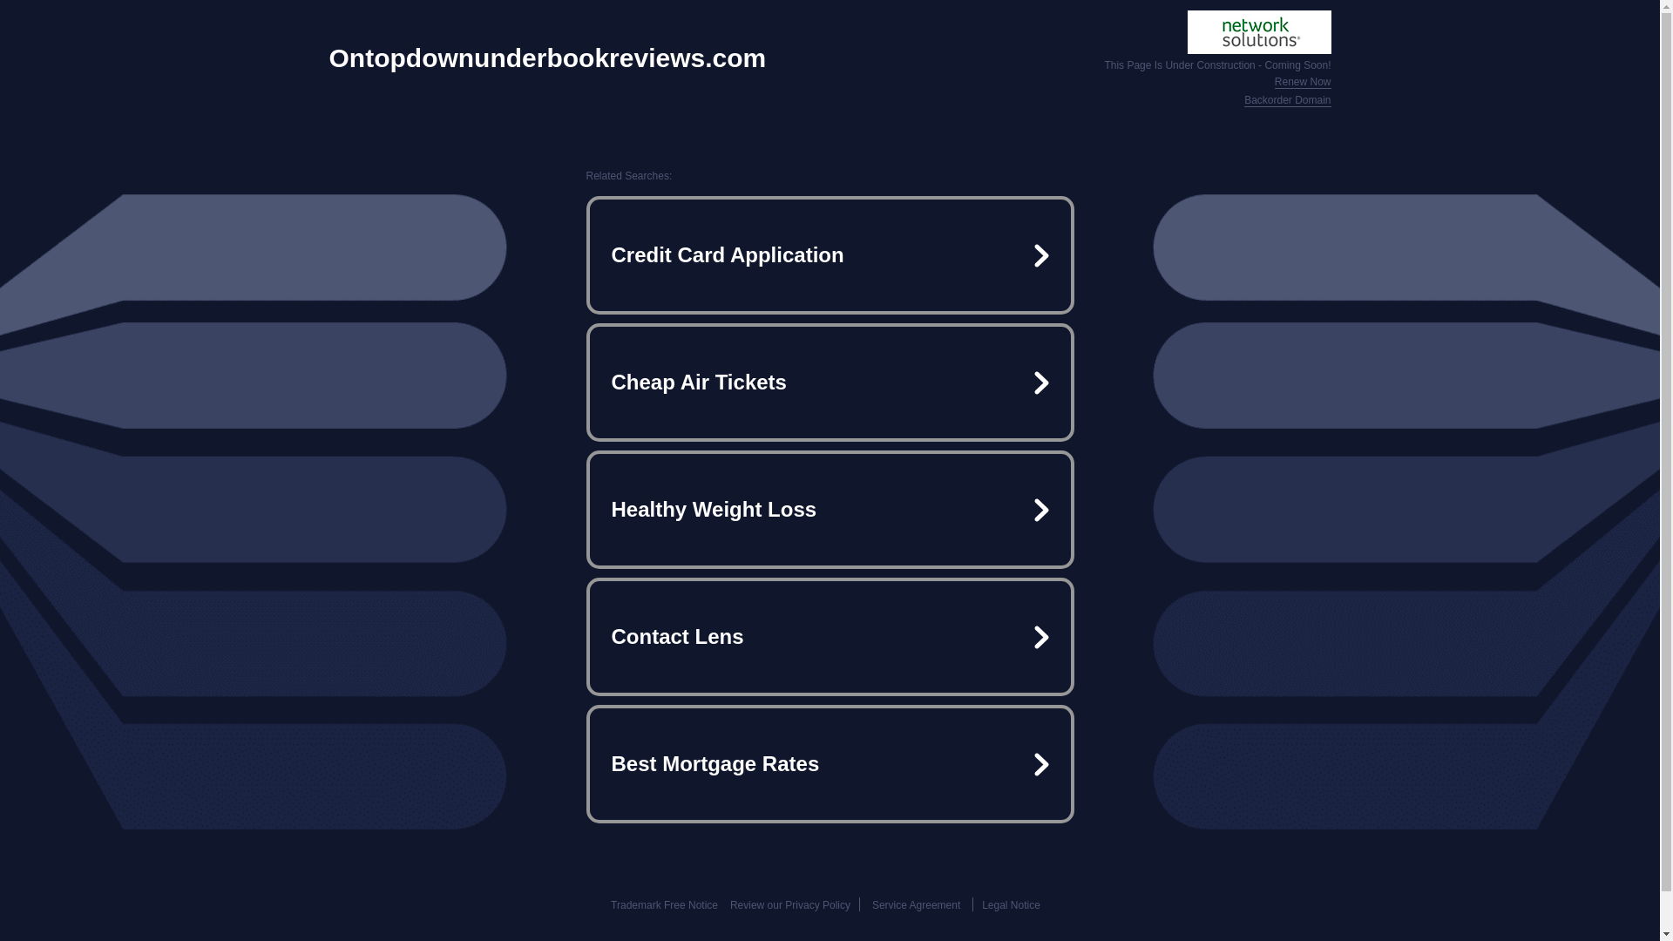 The width and height of the screenshot is (1673, 941). I want to click on Renew Now, so click(1304, 82).